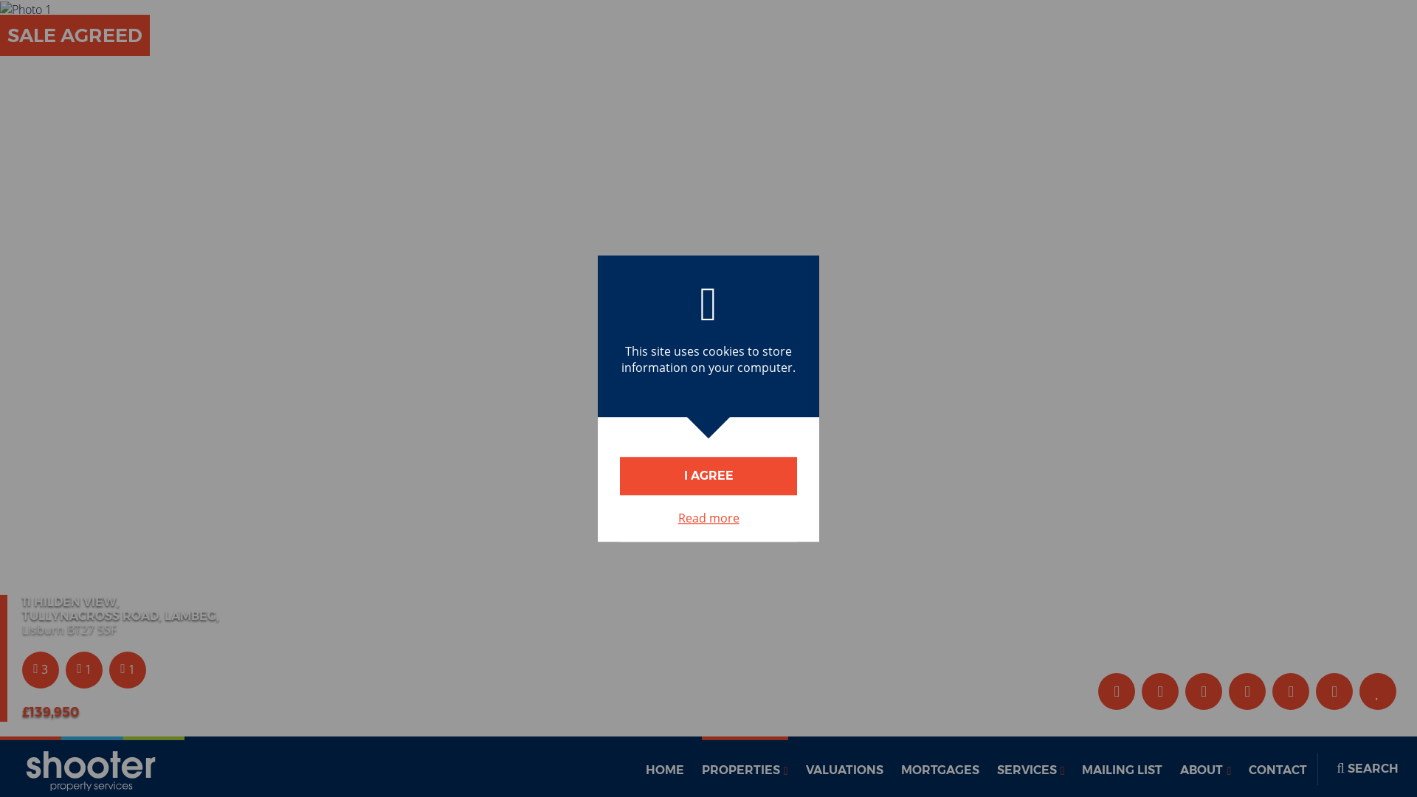 The height and width of the screenshot is (797, 1417). Describe the element at coordinates (708, 475) in the screenshot. I see `I AGREE` at that location.